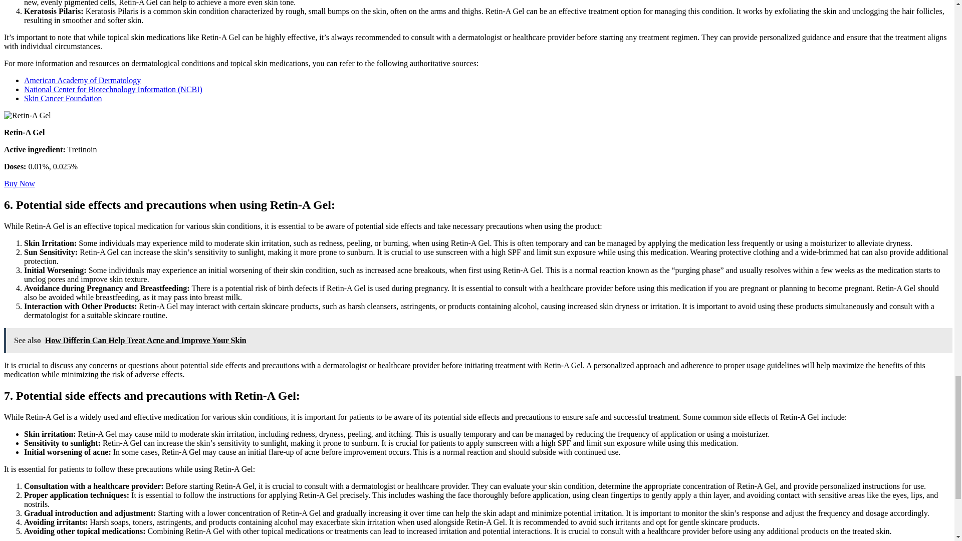  I want to click on Buy Now, so click(19, 183).